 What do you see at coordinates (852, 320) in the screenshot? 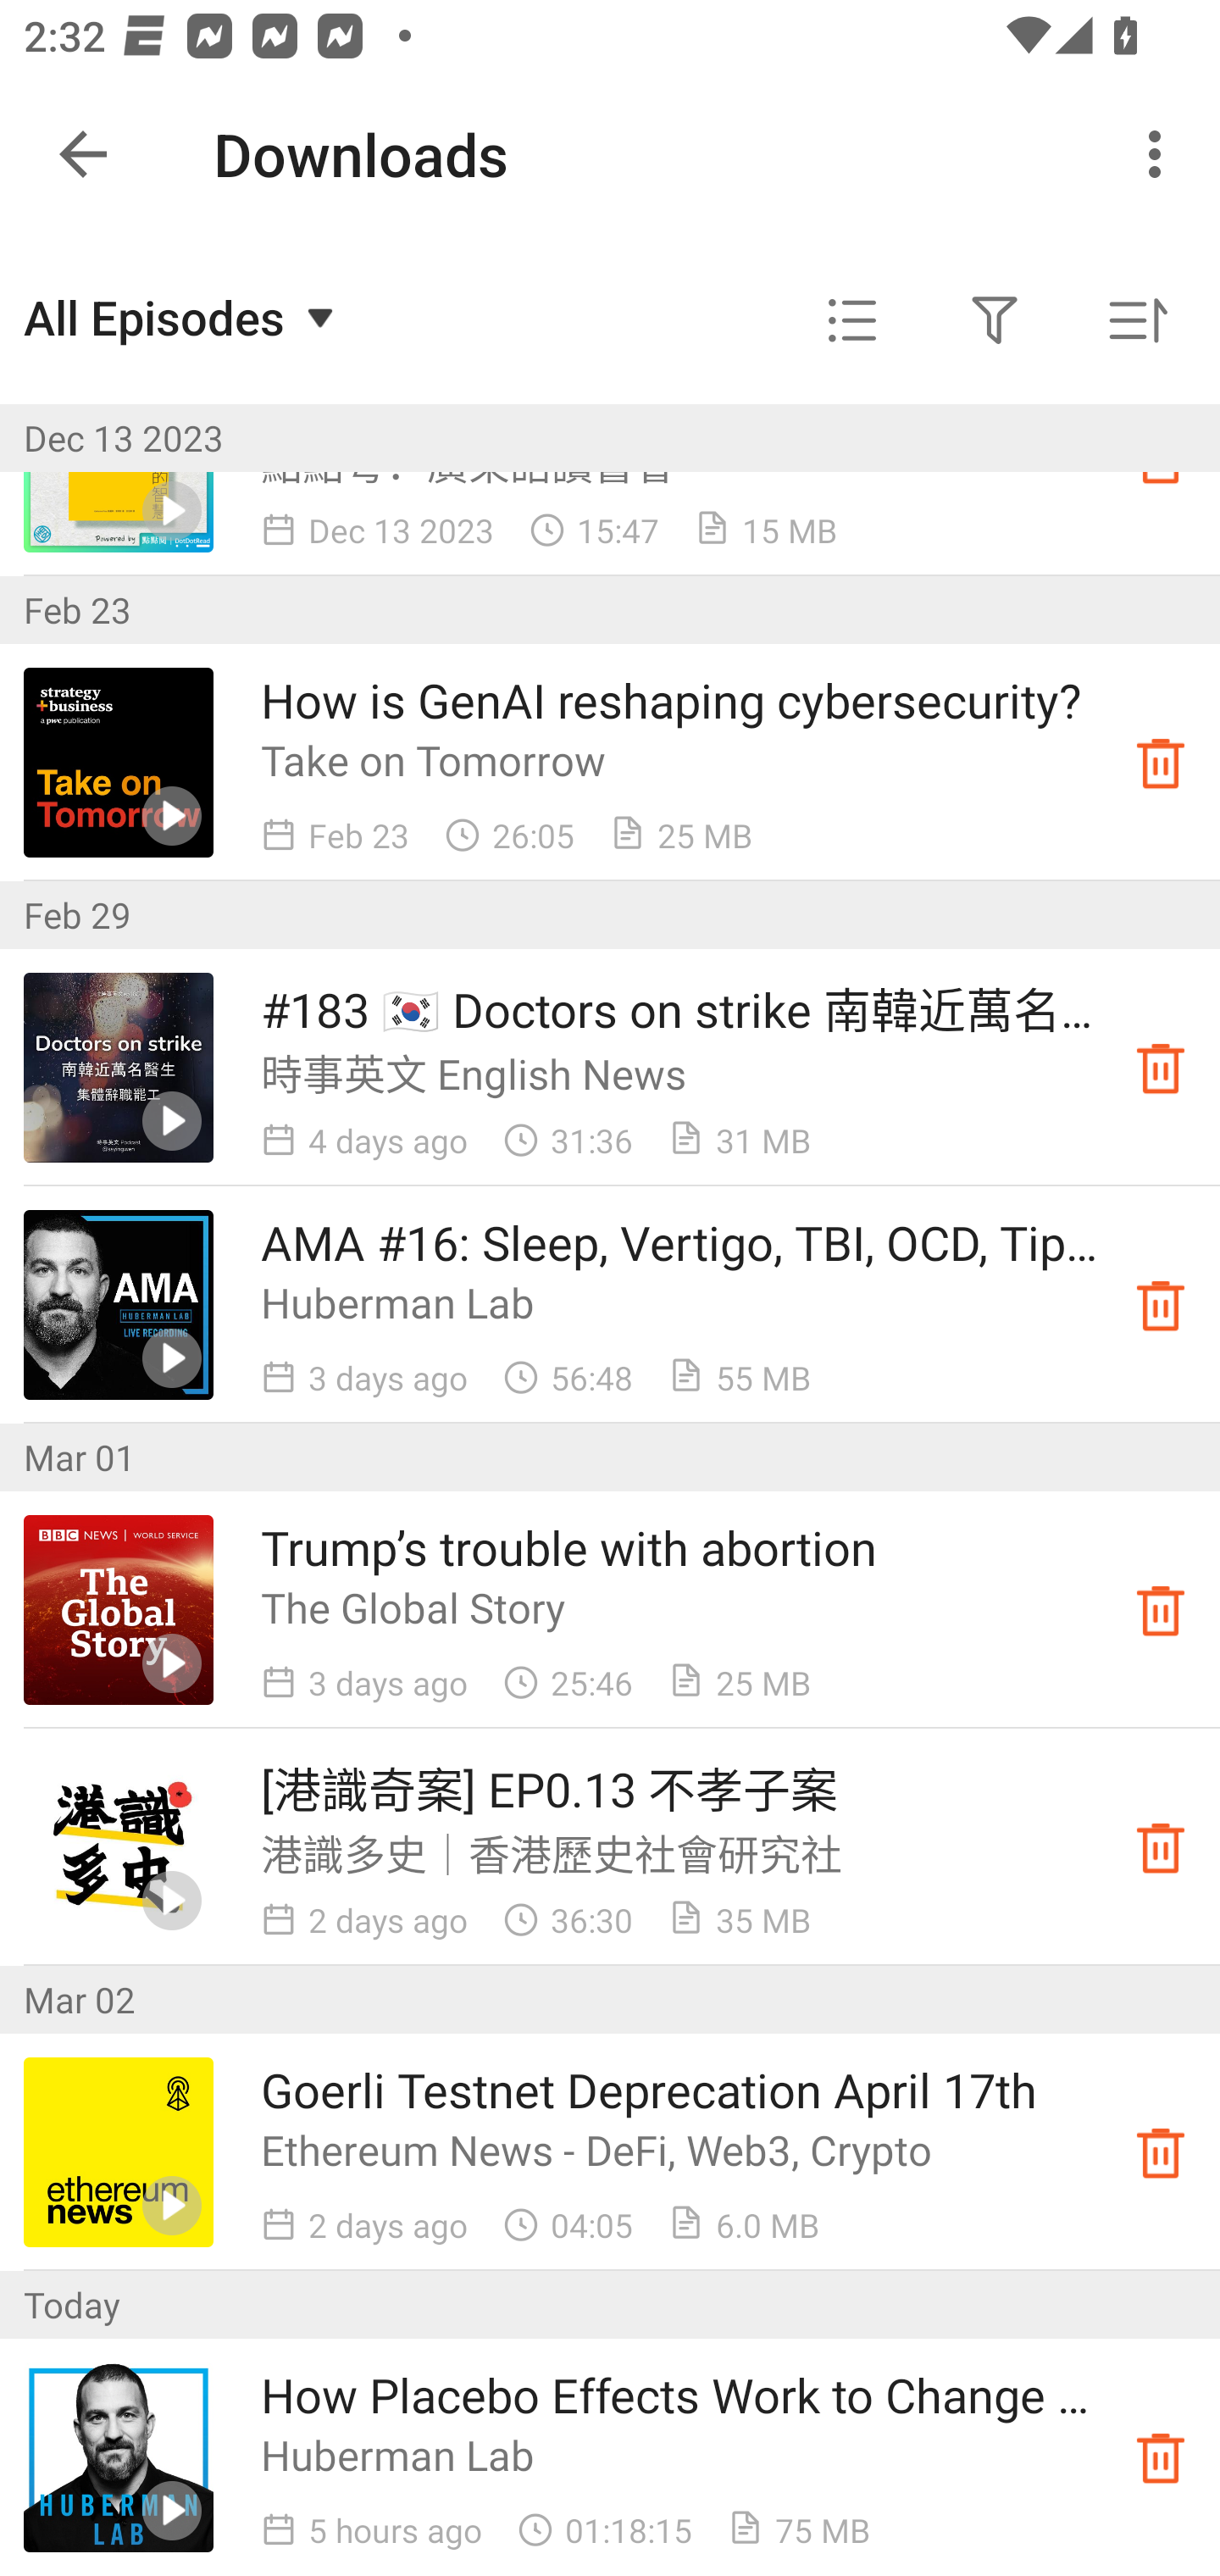
I see `` at bounding box center [852, 320].